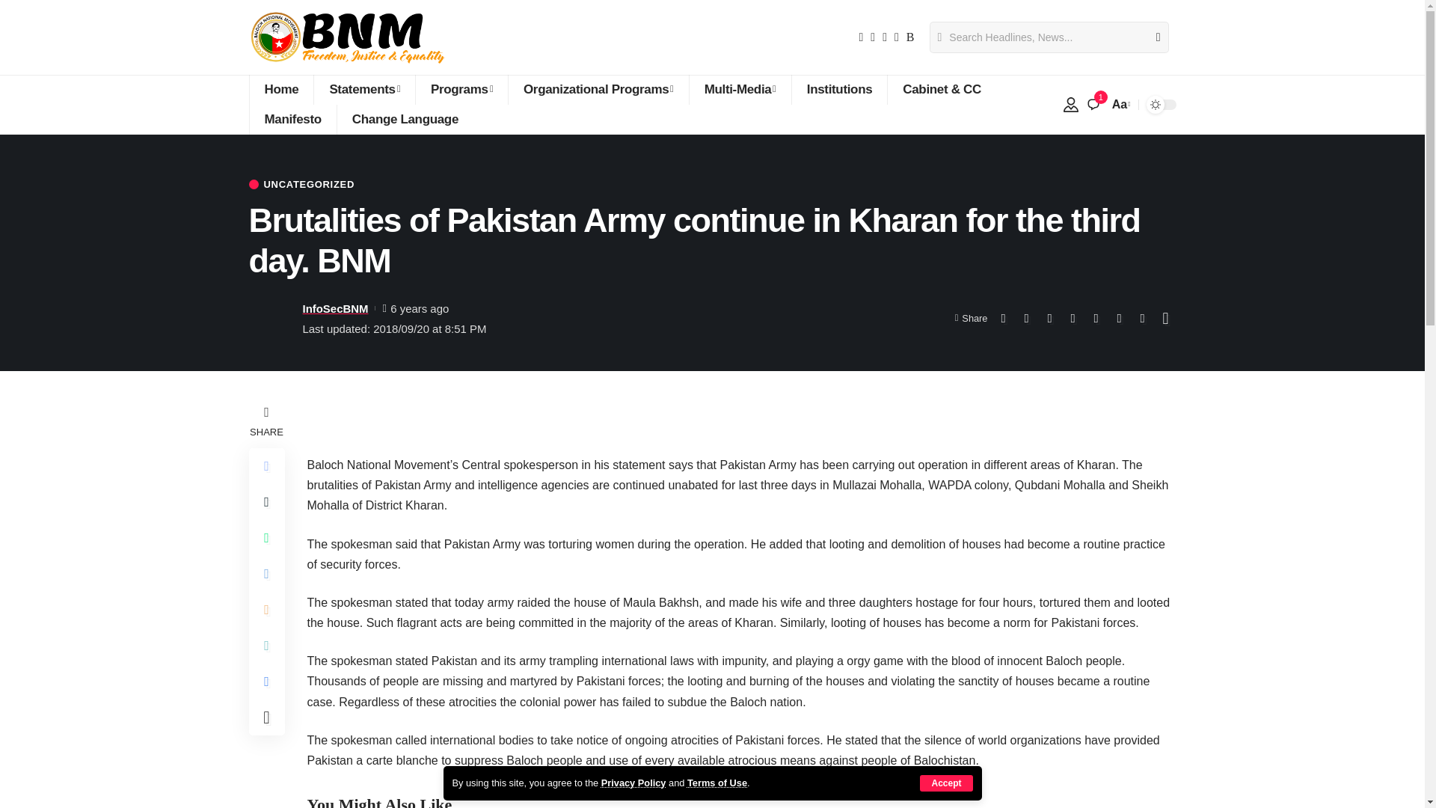 This screenshot has height=808, width=1436. I want to click on Multi-Media, so click(740, 90).